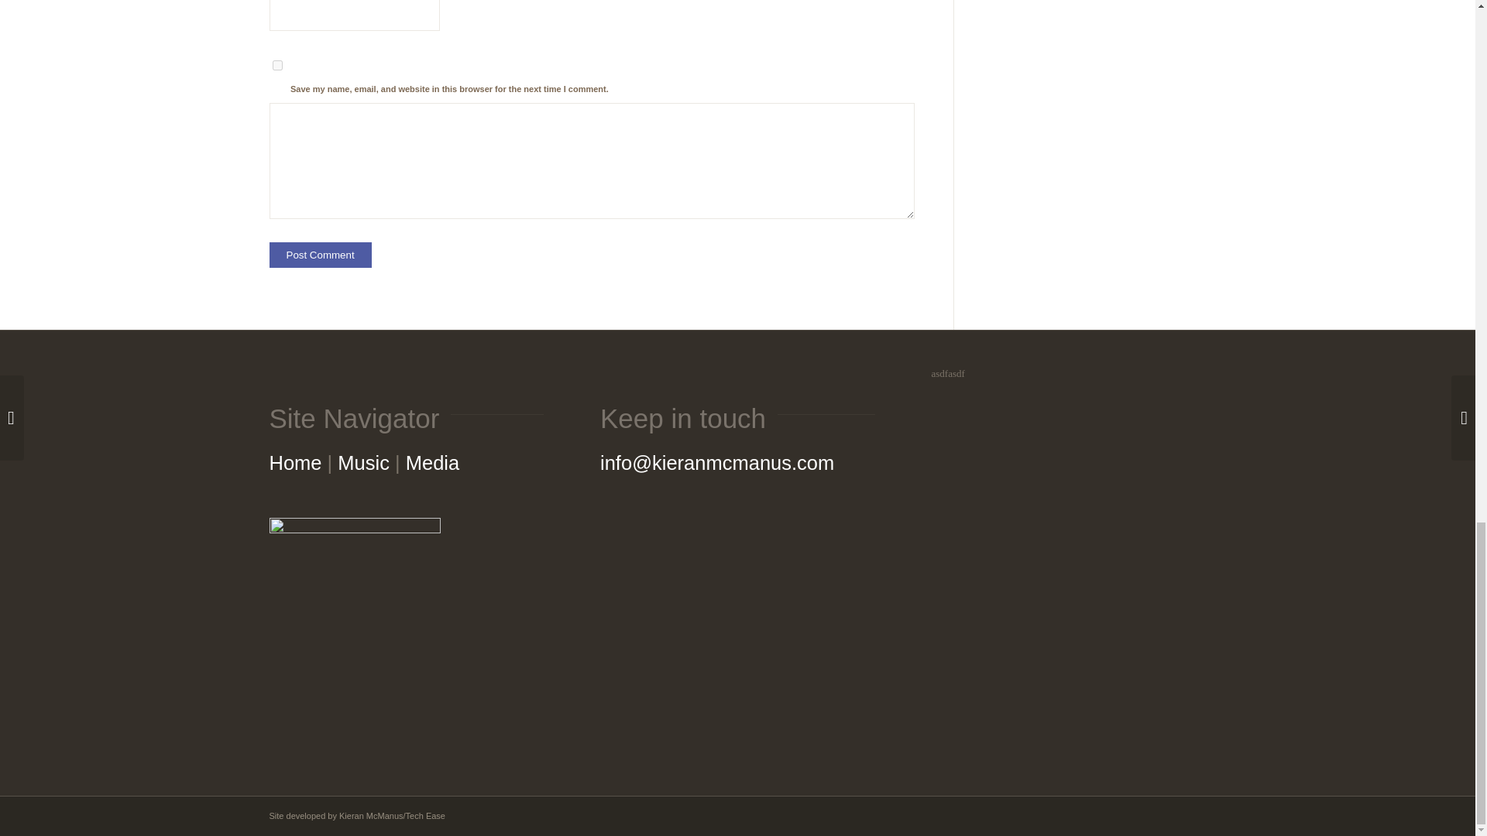  I want to click on yes, so click(277, 63).